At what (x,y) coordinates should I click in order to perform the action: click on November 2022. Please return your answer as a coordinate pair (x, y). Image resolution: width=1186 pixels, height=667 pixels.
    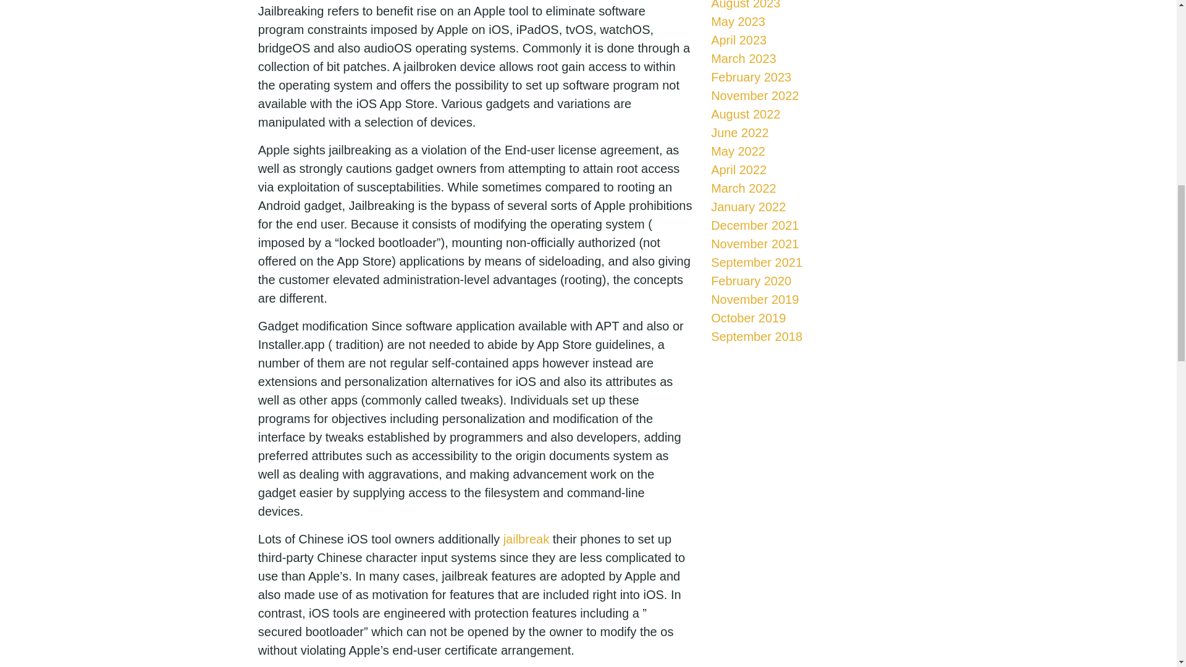
    Looking at the image, I should click on (754, 95).